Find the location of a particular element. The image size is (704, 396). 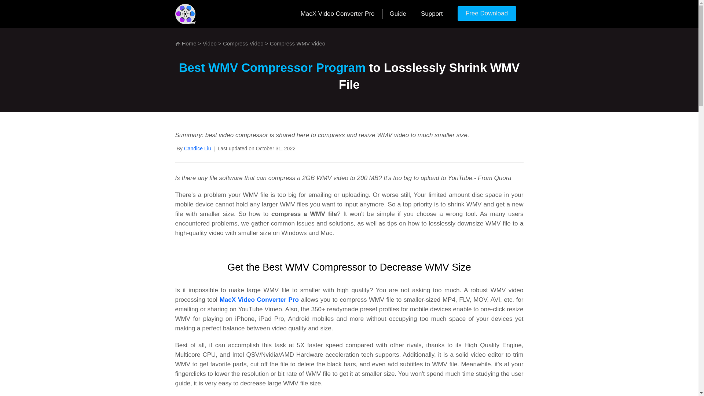

Candice Liu is located at coordinates (197, 148).